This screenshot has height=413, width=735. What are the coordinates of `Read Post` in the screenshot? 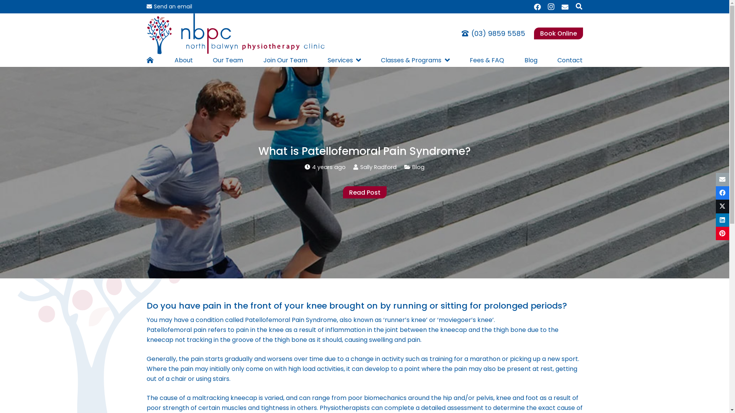 It's located at (364, 192).